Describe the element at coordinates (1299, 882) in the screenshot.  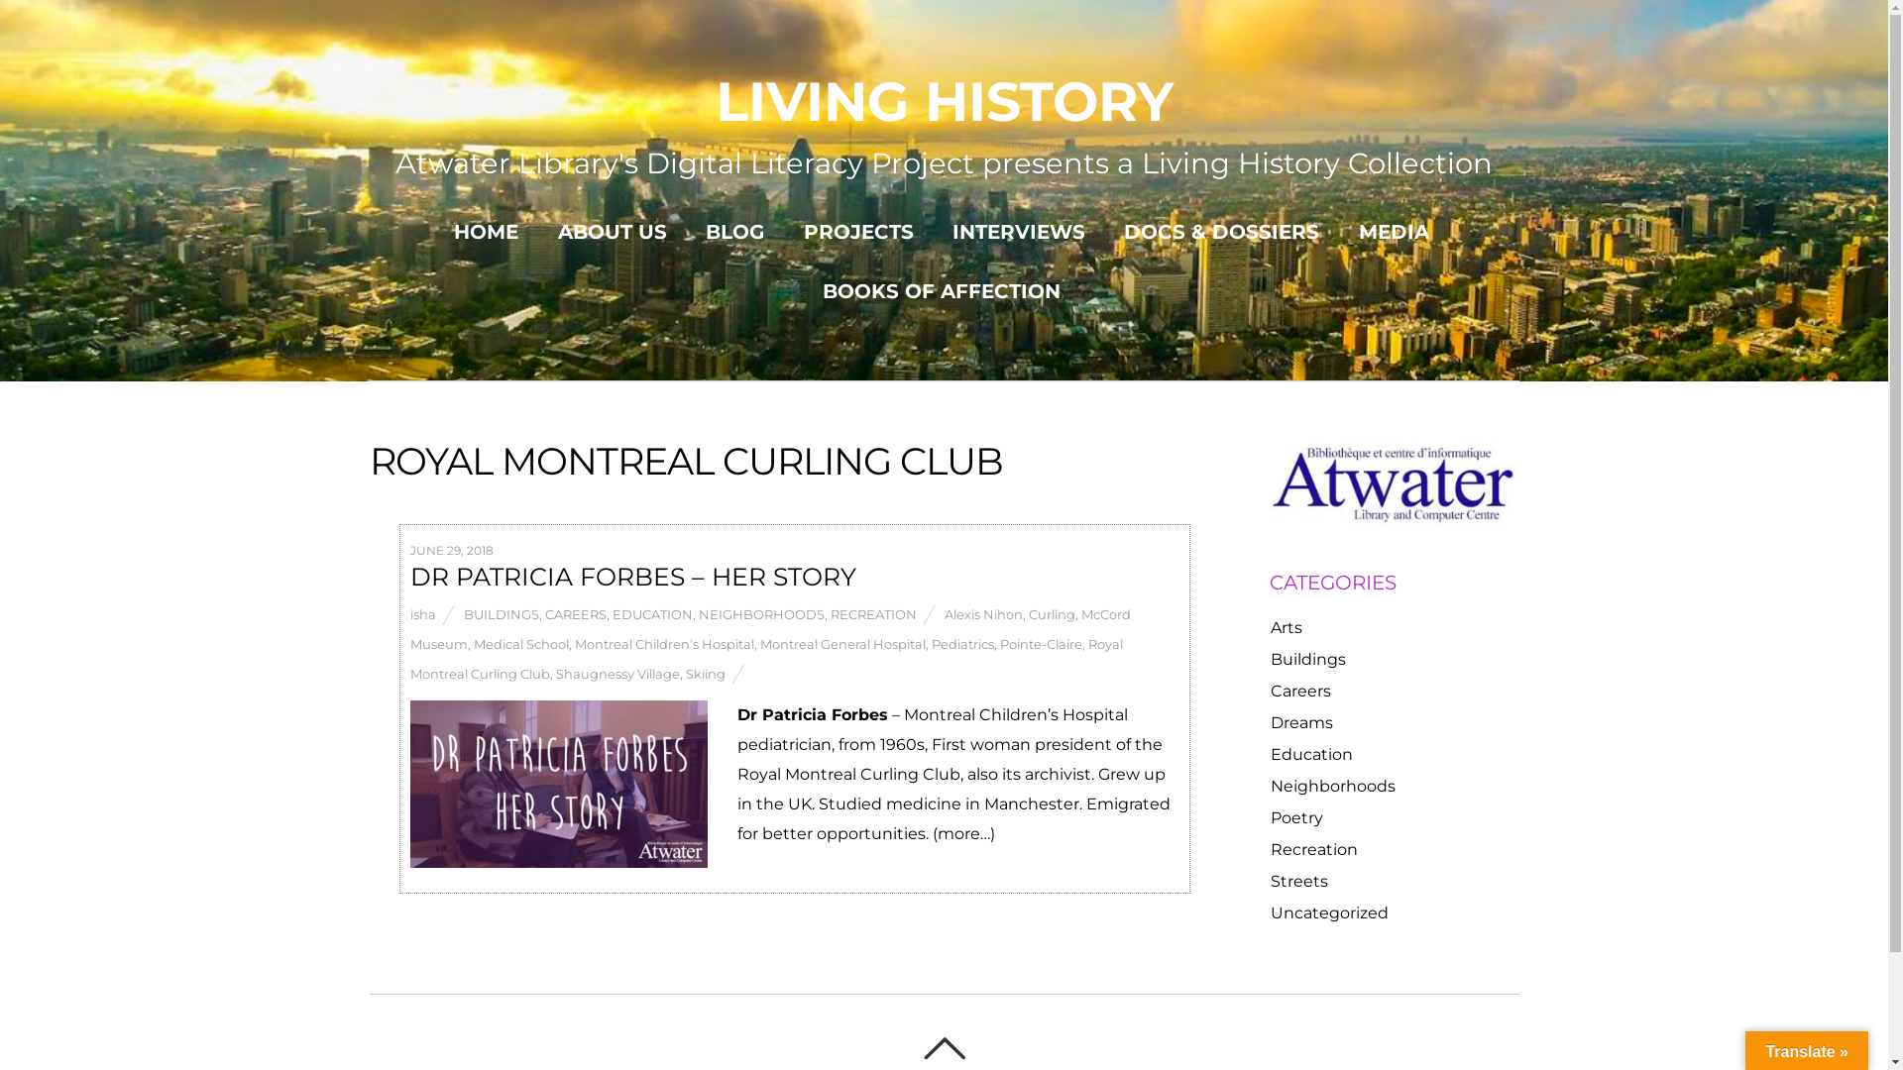
I see `Streets` at that location.